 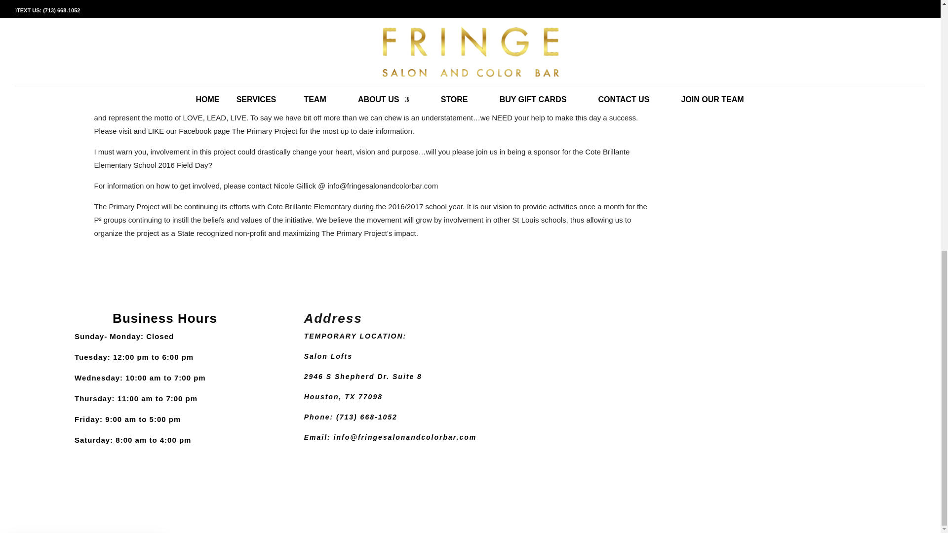 What do you see at coordinates (86, 93) in the screenshot?
I see `True Notifications` at bounding box center [86, 93].